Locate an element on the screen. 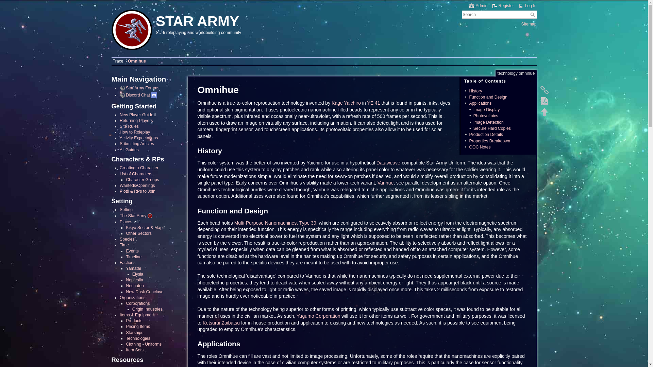  Species is located at coordinates (127, 239).